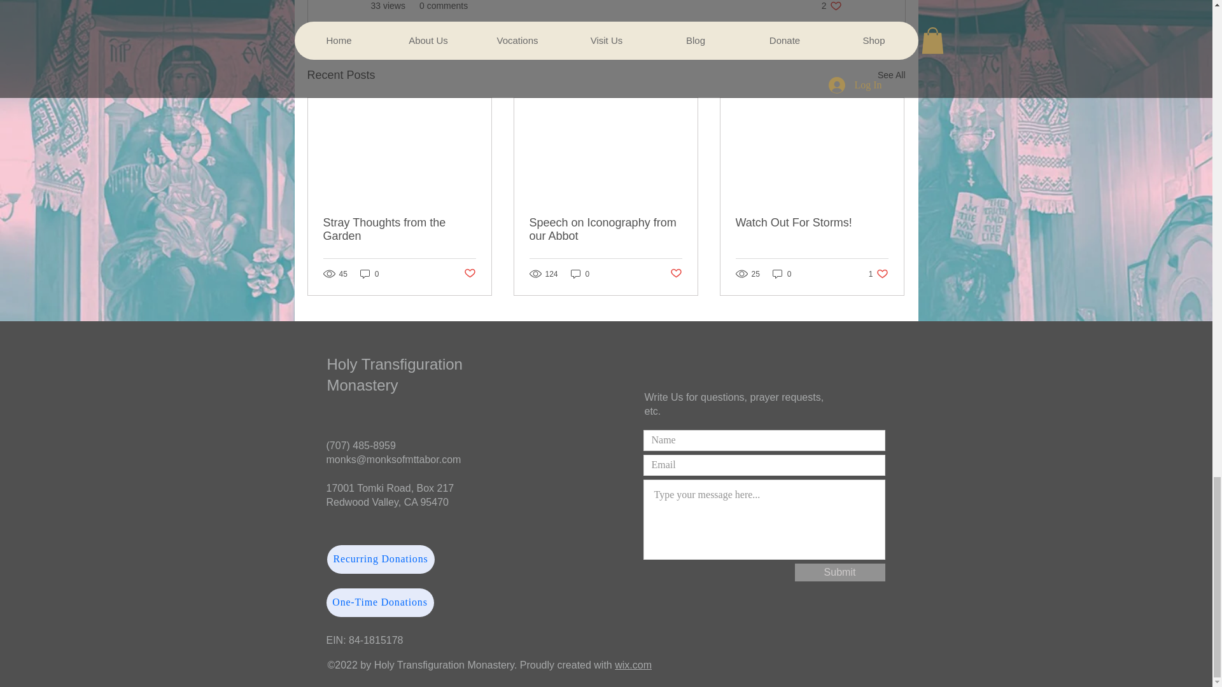  What do you see at coordinates (878, 274) in the screenshot?
I see `Post not marked as liked` at bounding box center [878, 274].